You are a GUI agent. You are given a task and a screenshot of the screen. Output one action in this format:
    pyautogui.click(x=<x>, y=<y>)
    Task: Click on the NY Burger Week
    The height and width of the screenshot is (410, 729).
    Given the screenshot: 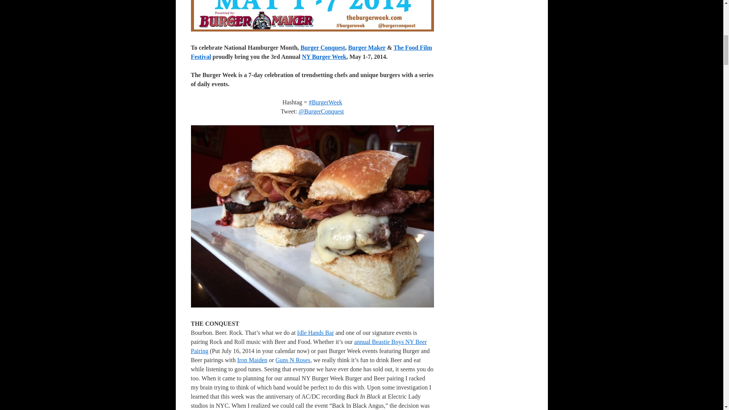 What is the action you would take?
    pyautogui.click(x=324, y=57)
    